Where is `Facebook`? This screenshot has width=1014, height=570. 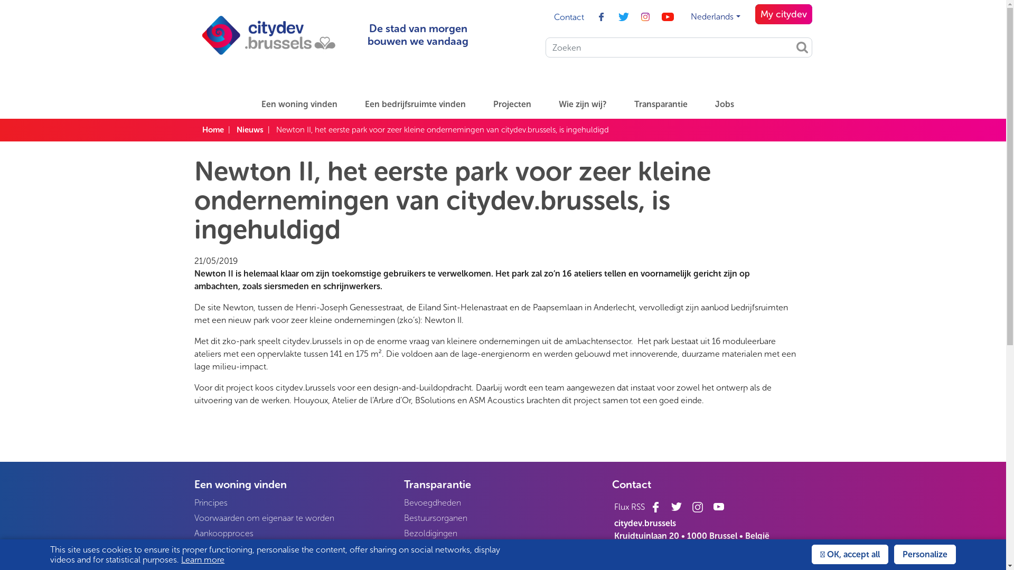
Facebook is located at coordinates (655, 507).